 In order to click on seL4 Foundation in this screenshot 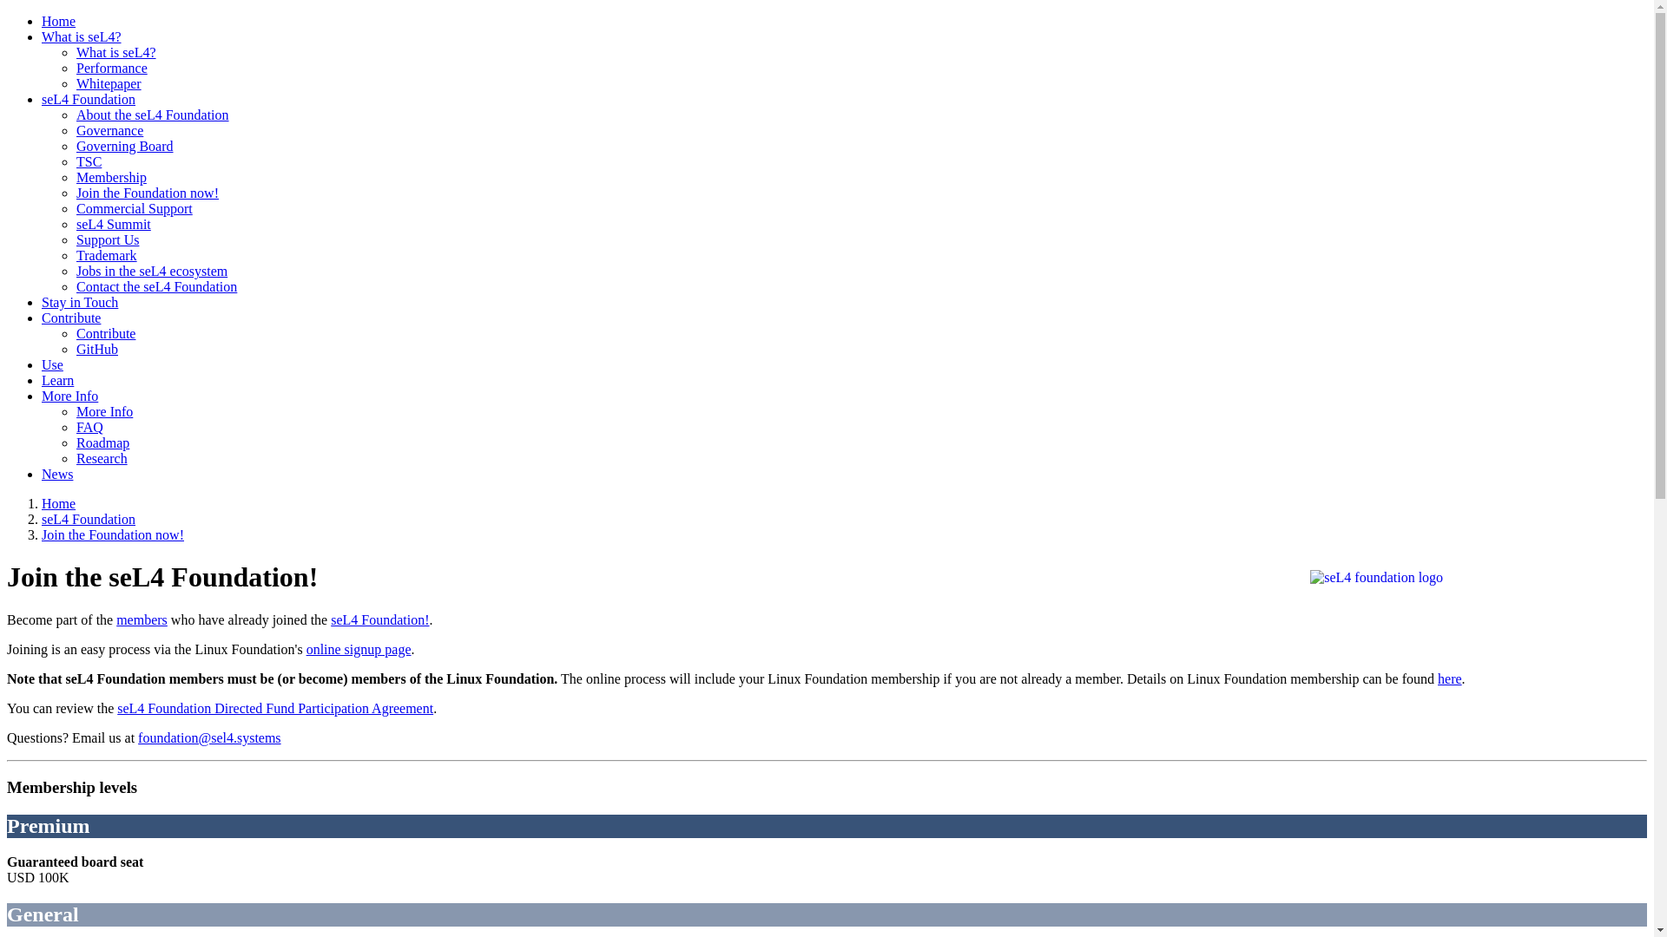, I will do `click(89, 99)`.